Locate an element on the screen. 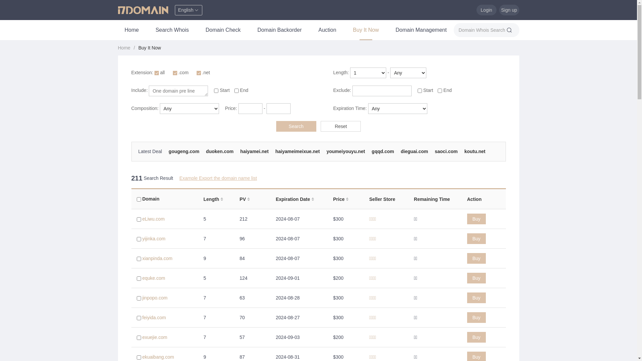  dieguai.com is located at coordinates (414, 151).